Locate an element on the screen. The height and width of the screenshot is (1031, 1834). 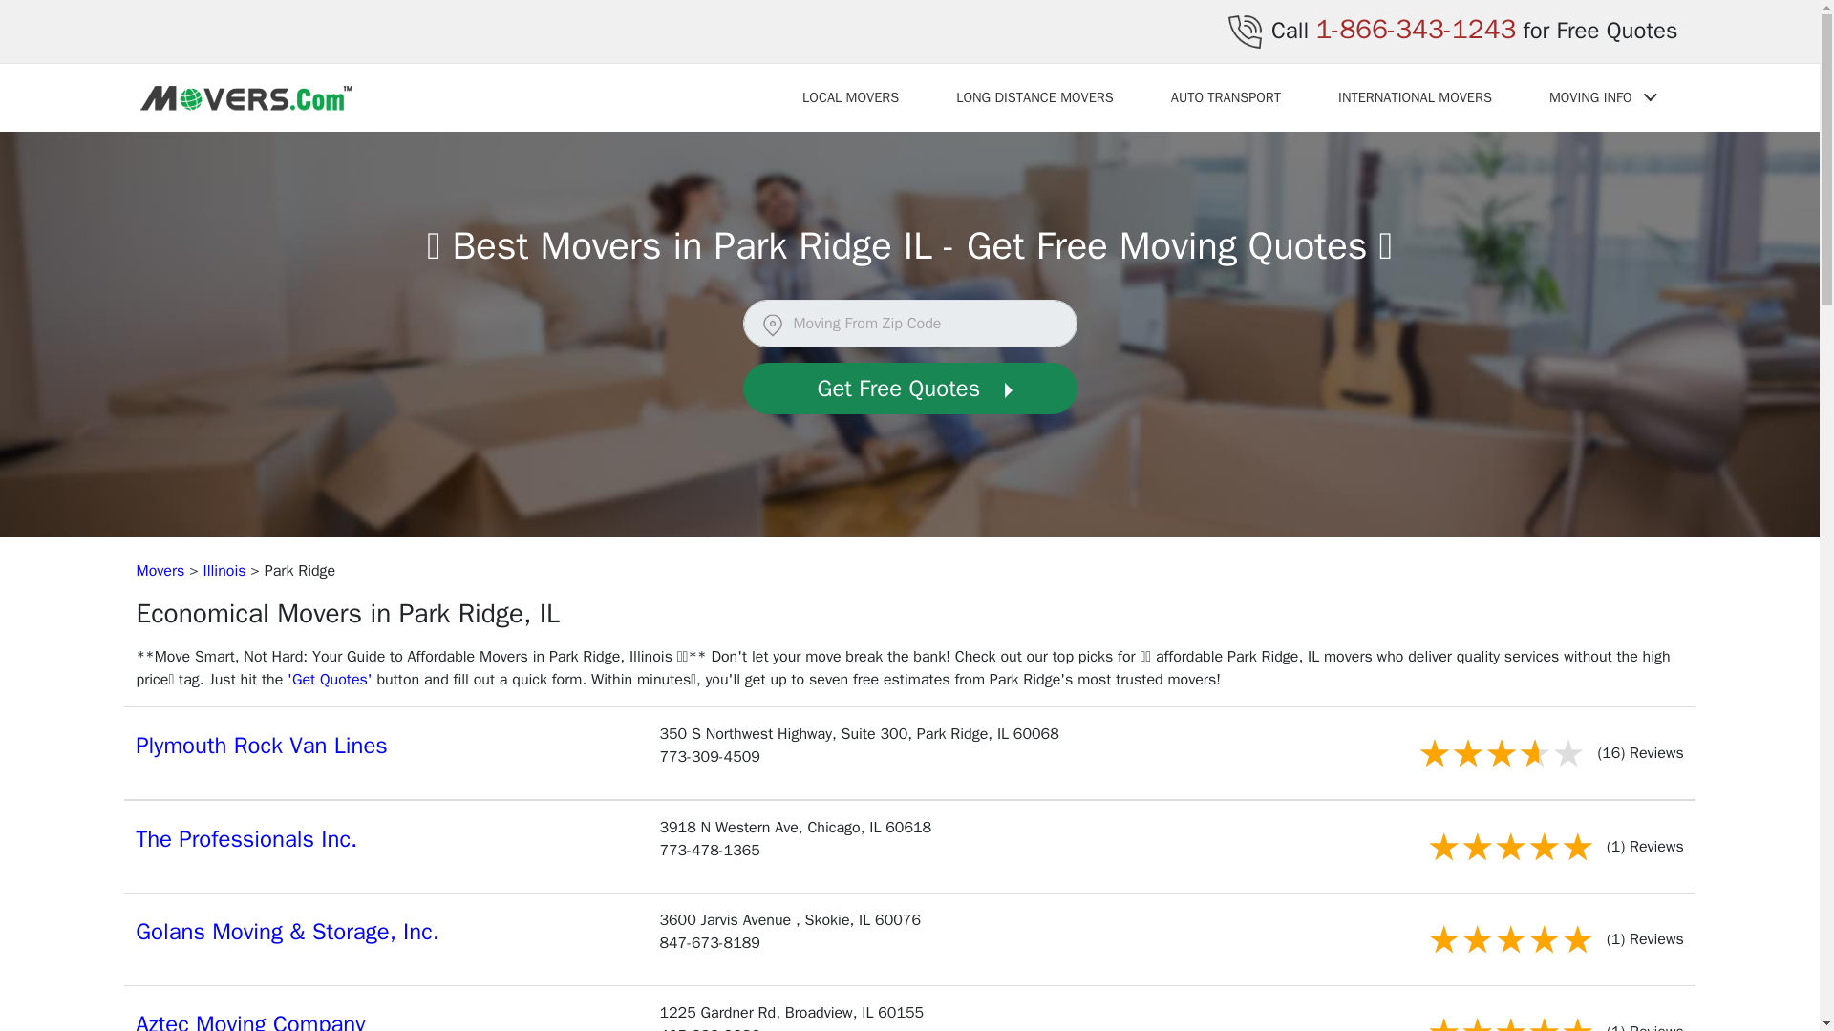
5.0 is located at coordinates (1509, 846).